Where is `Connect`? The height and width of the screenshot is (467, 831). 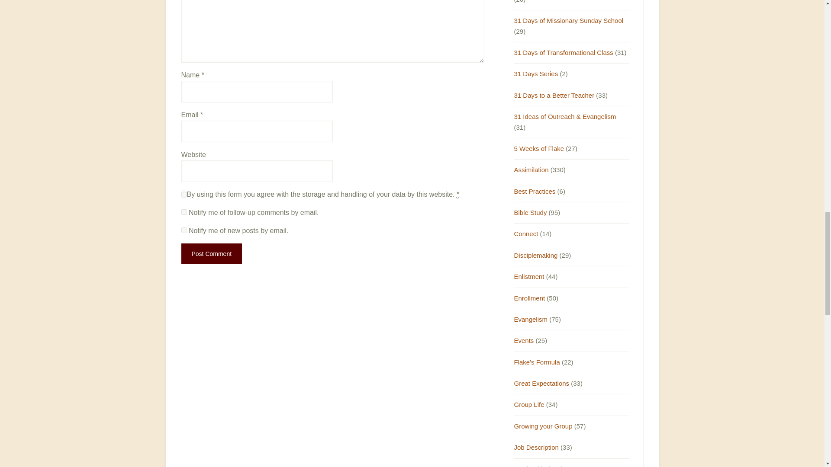
Connect is located at coordinates (526, 233).